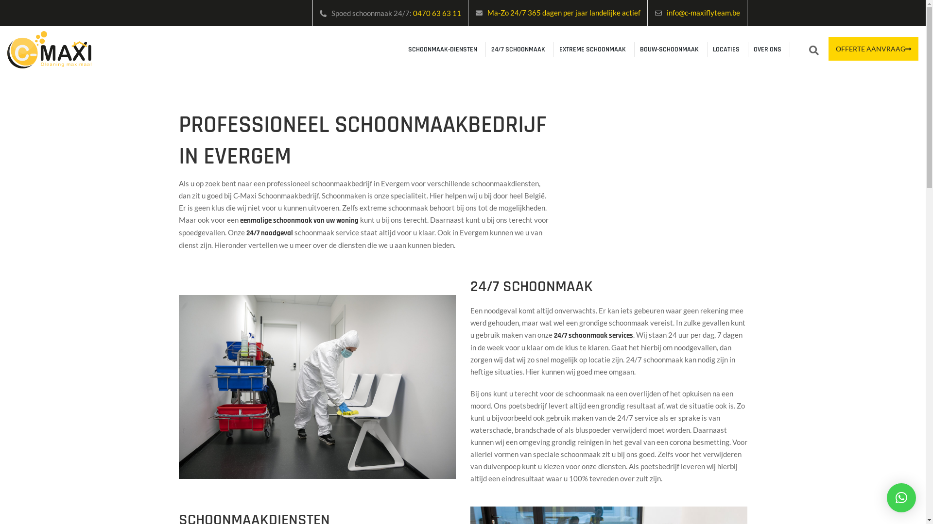 Image resolution: width=933 pixels, height=524 pixels. Describe the element at coordinates (593, 49) in the screenshot. I see `EXTREME SCHOONMAAK` at that location.